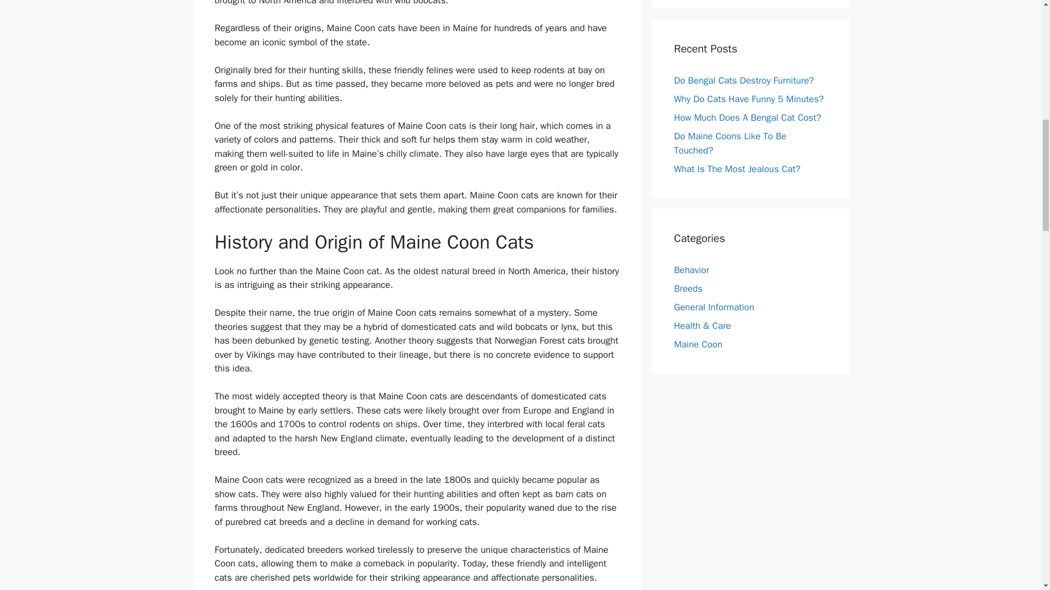 The height and width of the screenshot is (590, 1050). I want to click on General Information, so click(714, 307).